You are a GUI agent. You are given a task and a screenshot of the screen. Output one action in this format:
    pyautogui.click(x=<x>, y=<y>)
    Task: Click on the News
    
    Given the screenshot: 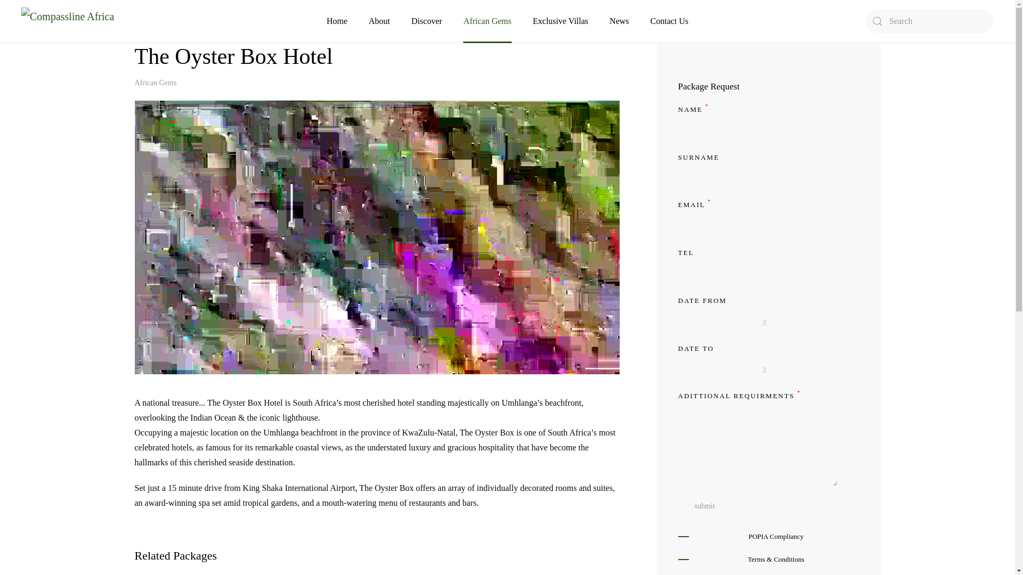 What is the action you would take?
    pyautogui.click(x=619, y=21)
    